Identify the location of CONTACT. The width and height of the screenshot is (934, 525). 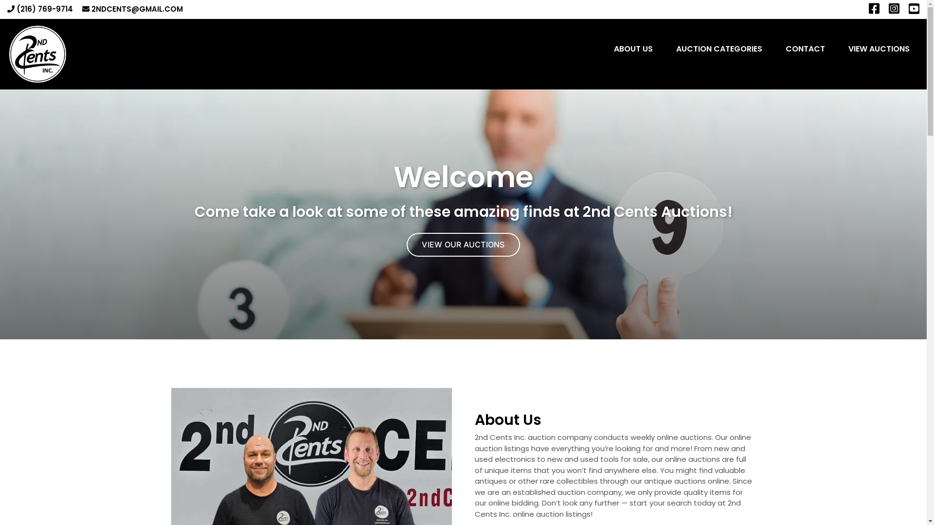
(806, 49).